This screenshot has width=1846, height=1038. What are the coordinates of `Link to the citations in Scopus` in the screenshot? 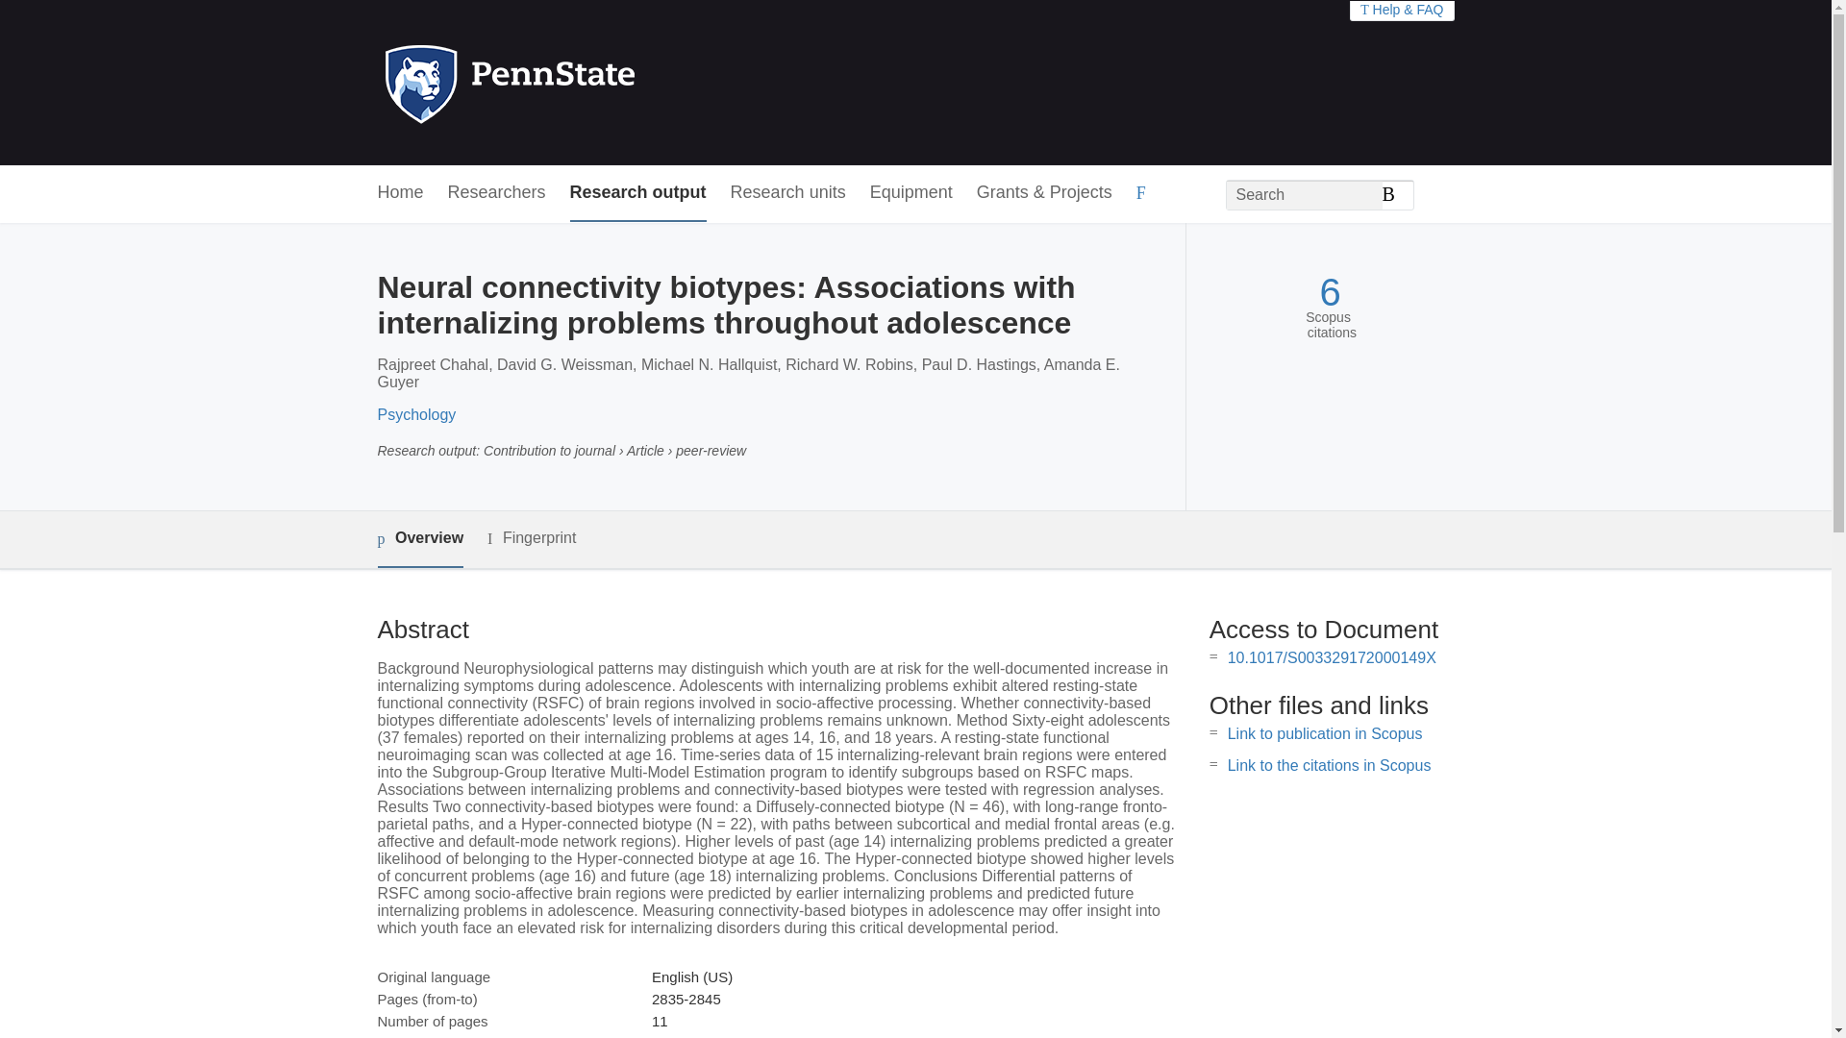 It's located at (1329, 765).